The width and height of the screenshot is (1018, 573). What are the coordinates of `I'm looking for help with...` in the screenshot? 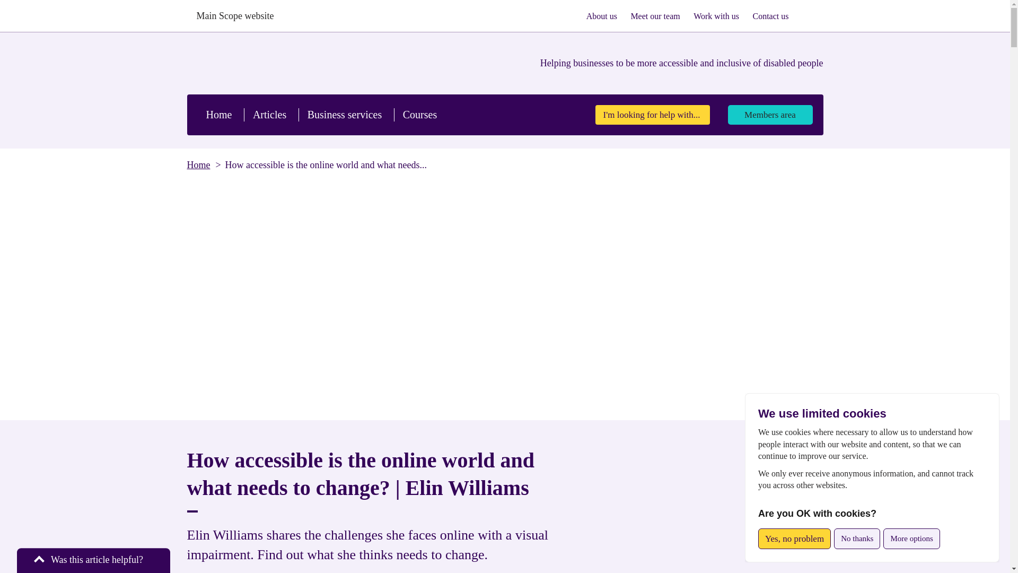 It's located at (652, 115).